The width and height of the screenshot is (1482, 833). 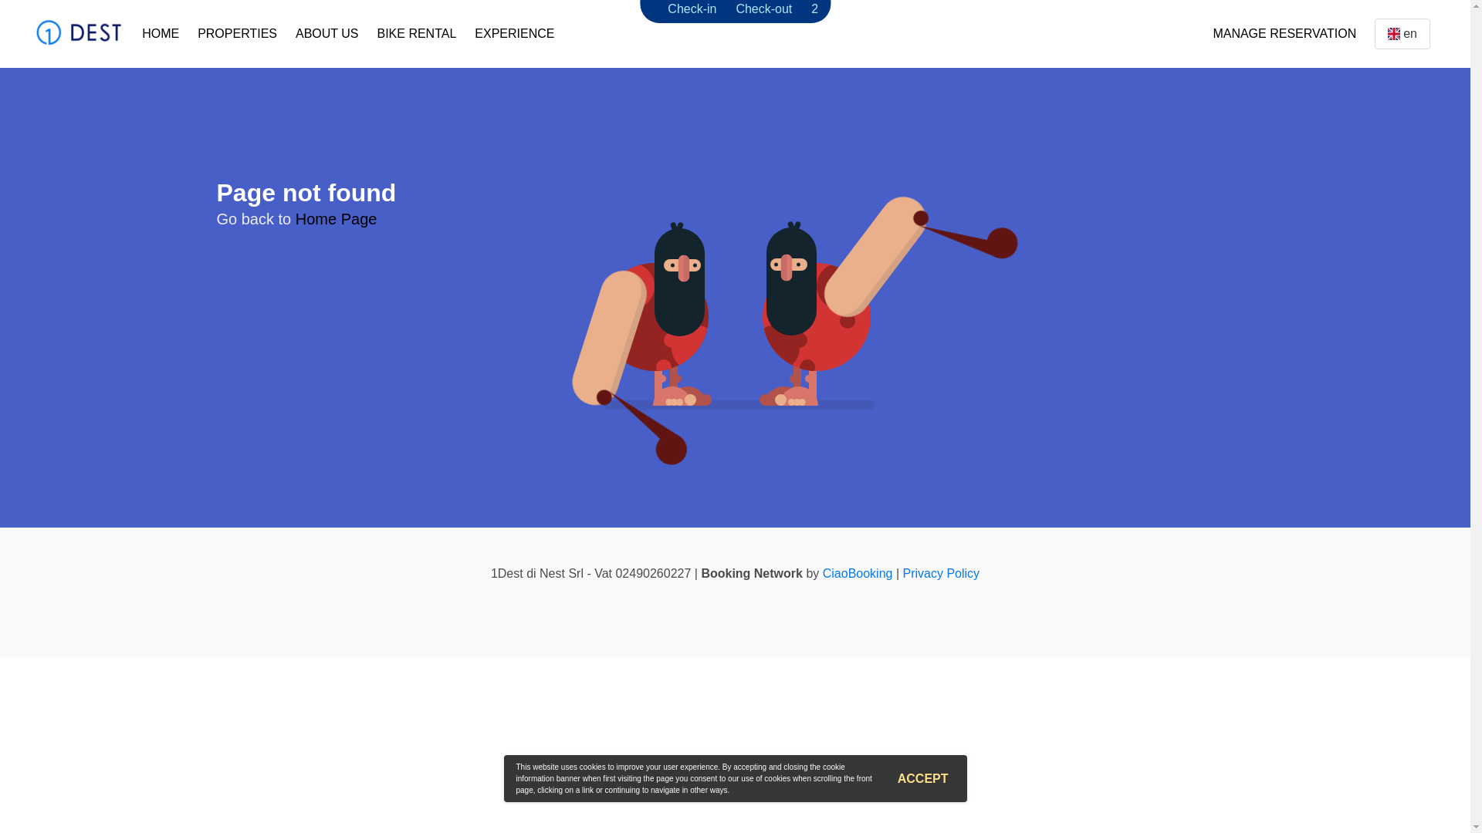 What do you see at coordinates (858, 574) in the screenshot?
I see `CiaoBooking` at bounding box center [858, 574].